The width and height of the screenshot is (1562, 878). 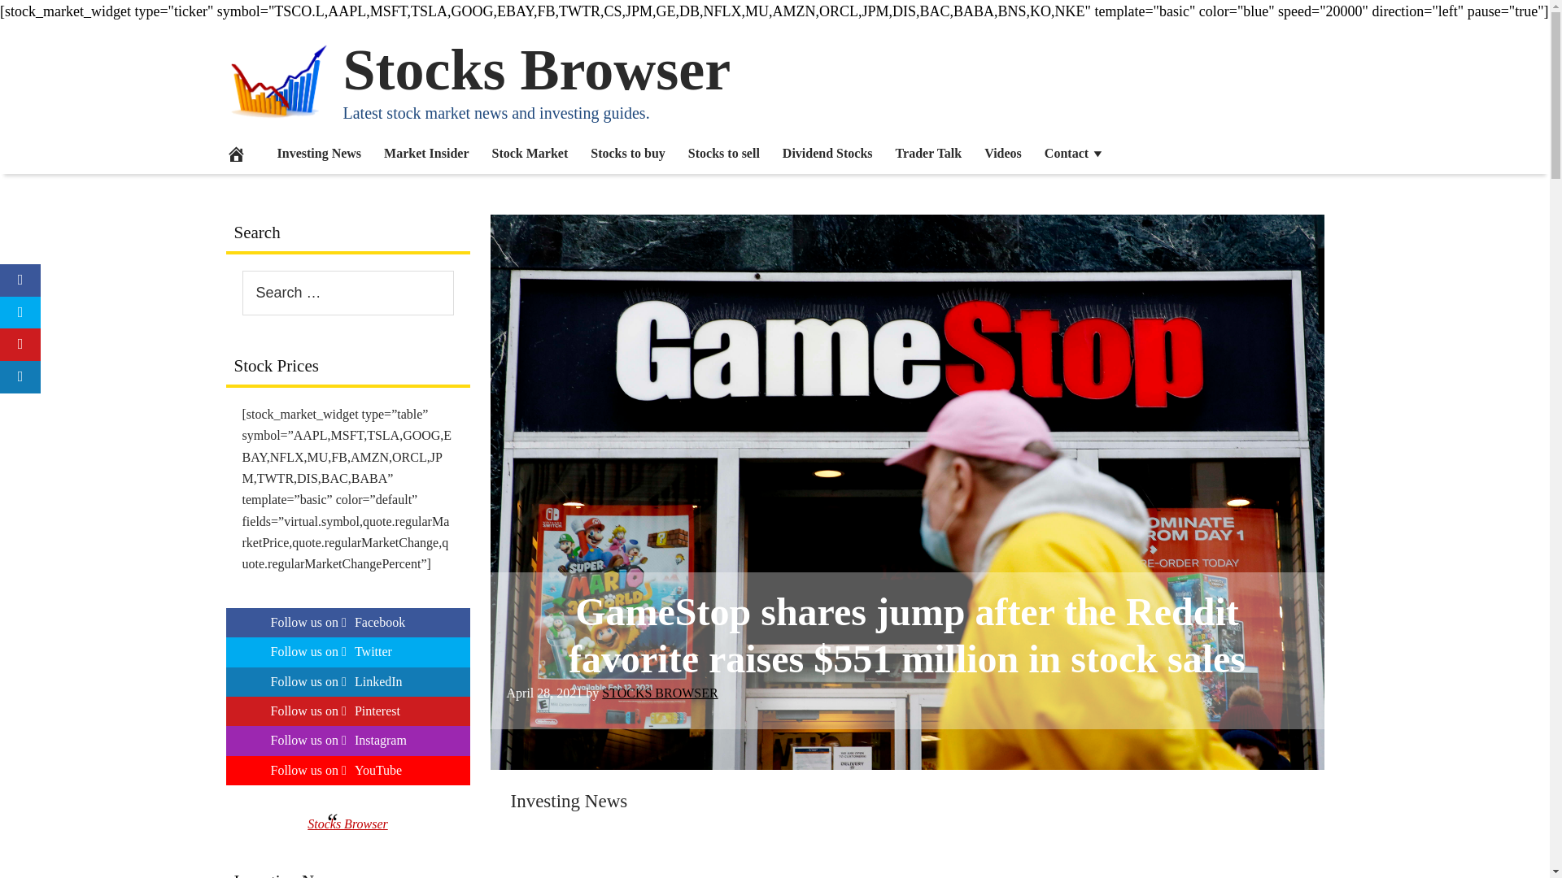 What do you see at coordinates (569, 801) in the screenshot?
I see `Investing News` at bounding box center [569, 801].